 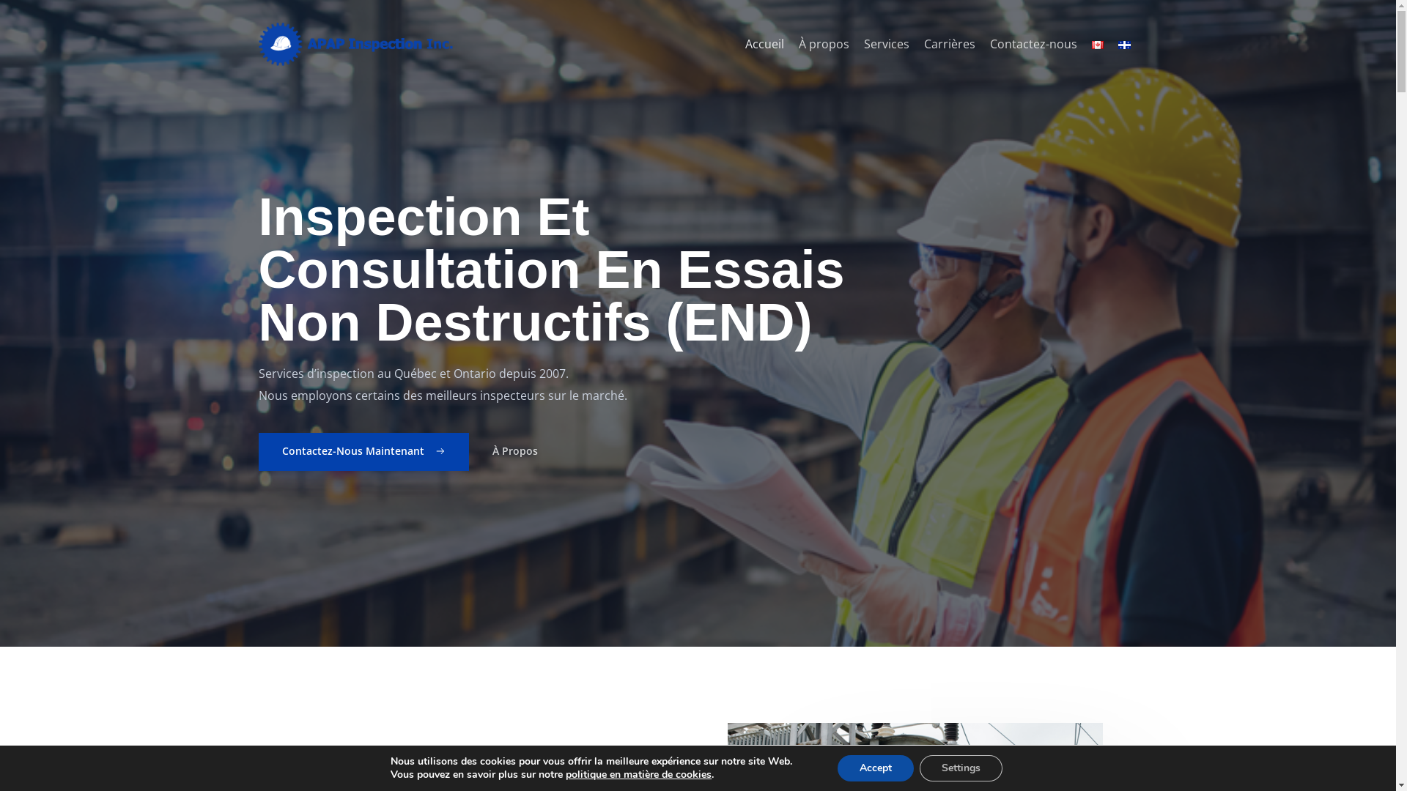 What do you see at coordinates (961, 768) in the screenshot?
I see `Settings` at bounding box center [961, 768].